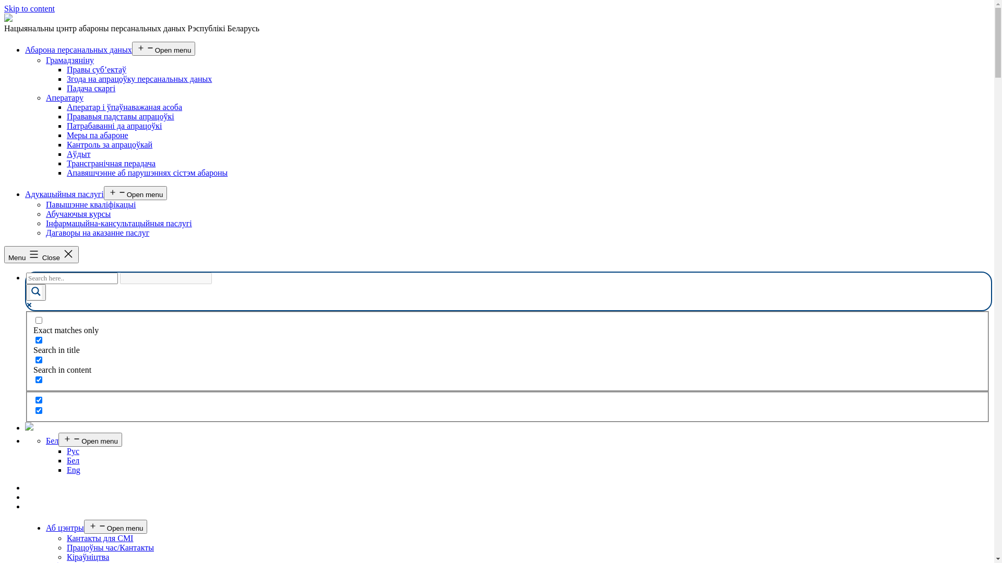  I want to click on Open menu, so click(164, 49).